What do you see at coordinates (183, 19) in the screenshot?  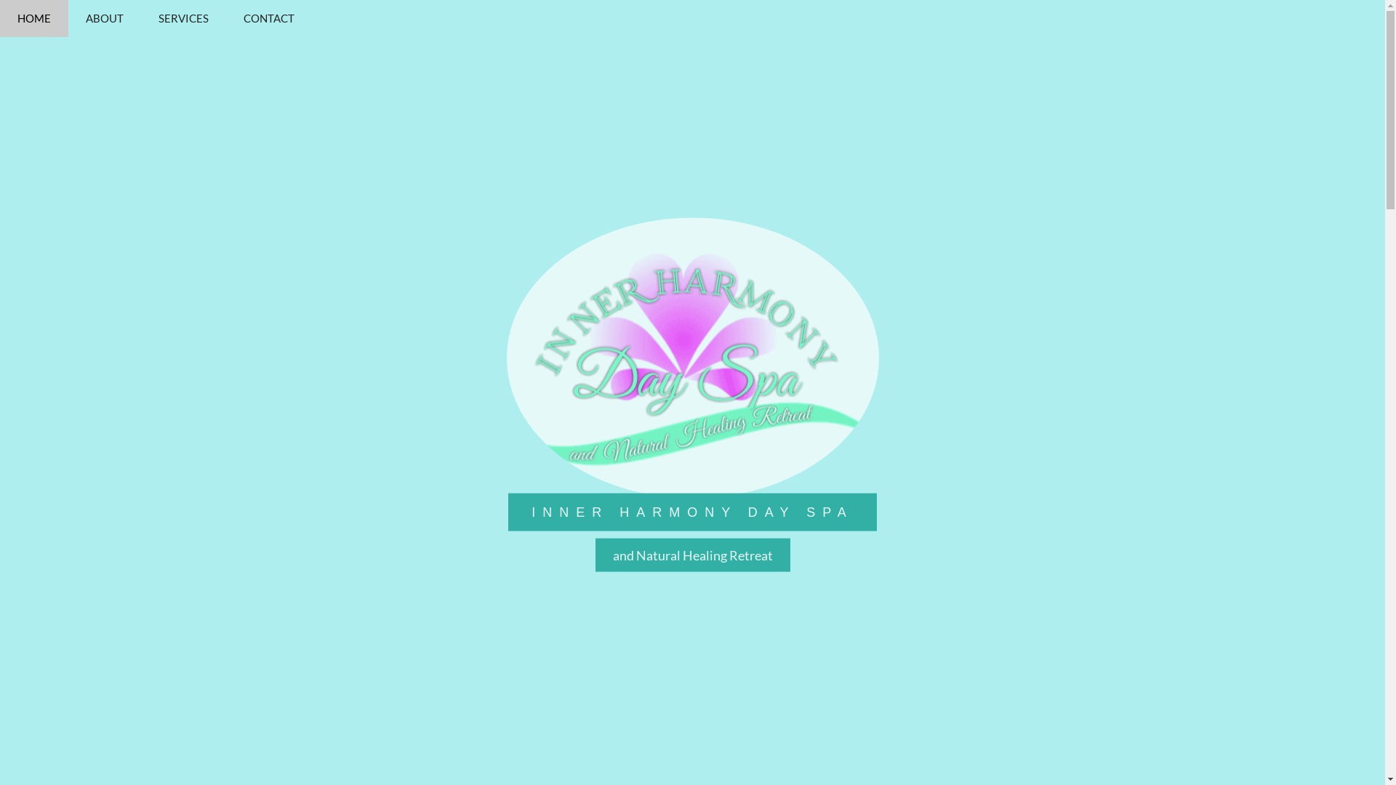 I see `SERVICES` at bounding box center [183, 19].